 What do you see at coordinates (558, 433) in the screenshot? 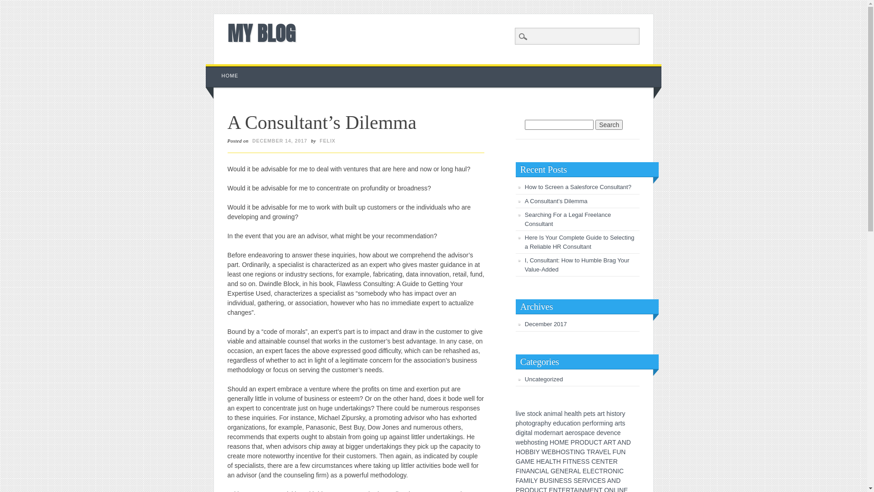
I see `a` at bounding box center [558, 433].